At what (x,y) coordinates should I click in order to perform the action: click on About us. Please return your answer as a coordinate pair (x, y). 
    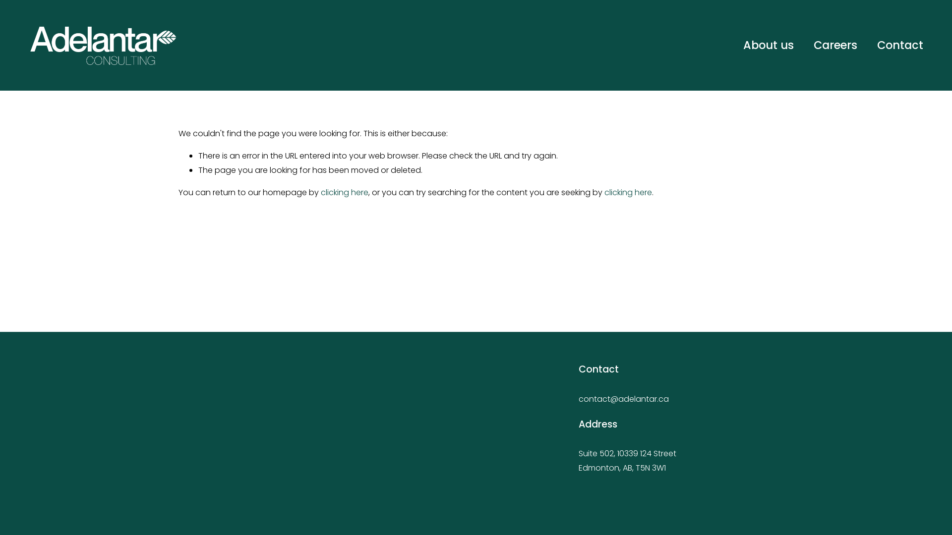
    Looking at the image, I should click on (769, 46).